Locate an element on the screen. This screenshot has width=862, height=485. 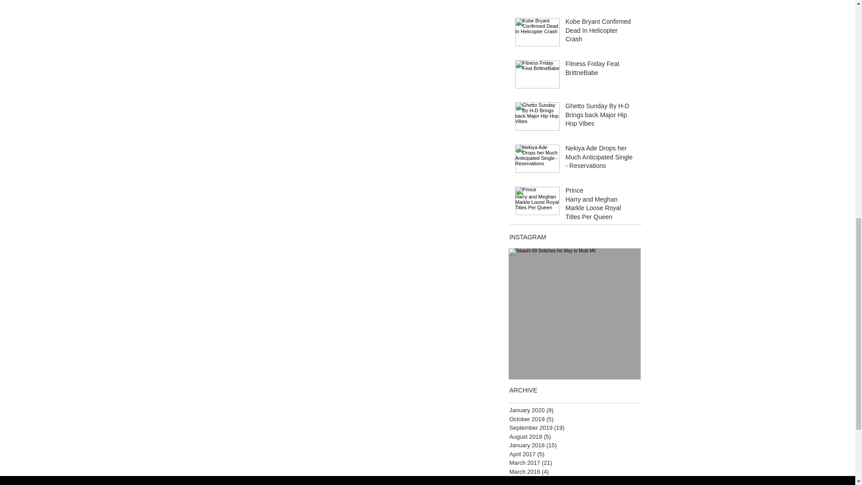
Fitness Friday Feat BrittneBabe is located at coordinates (600, 70).